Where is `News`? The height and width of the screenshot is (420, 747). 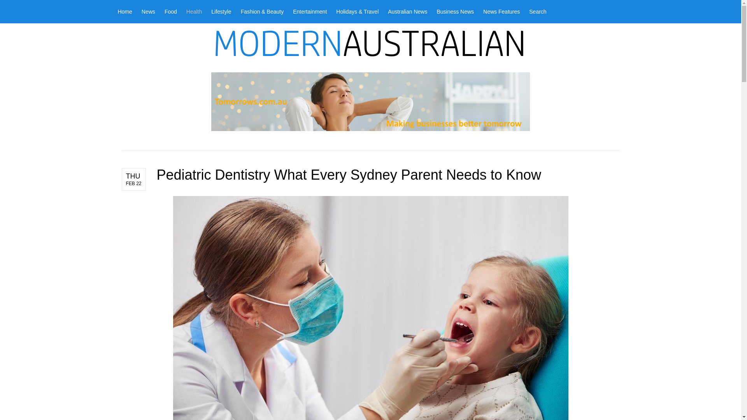 News is located at coordinates (148, 12).